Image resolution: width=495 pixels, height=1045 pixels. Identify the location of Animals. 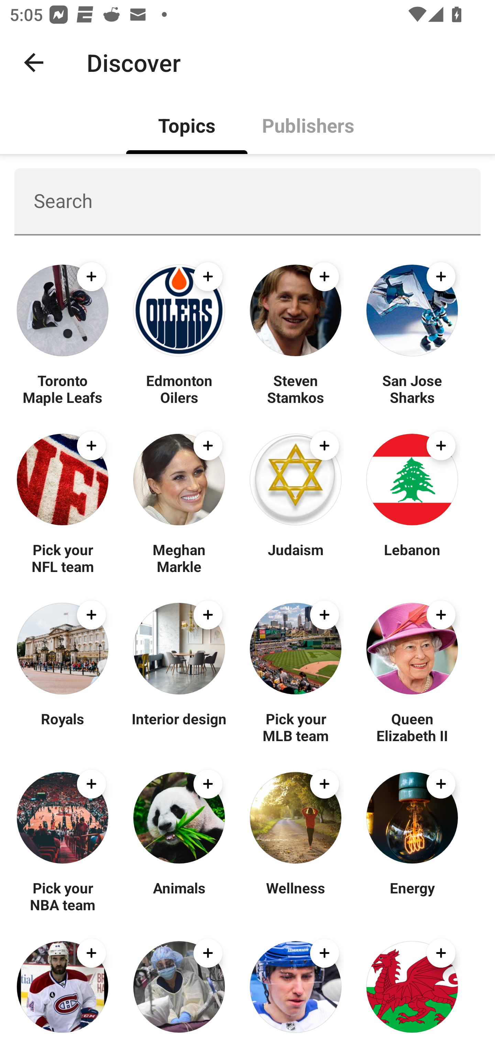
(179, 896).